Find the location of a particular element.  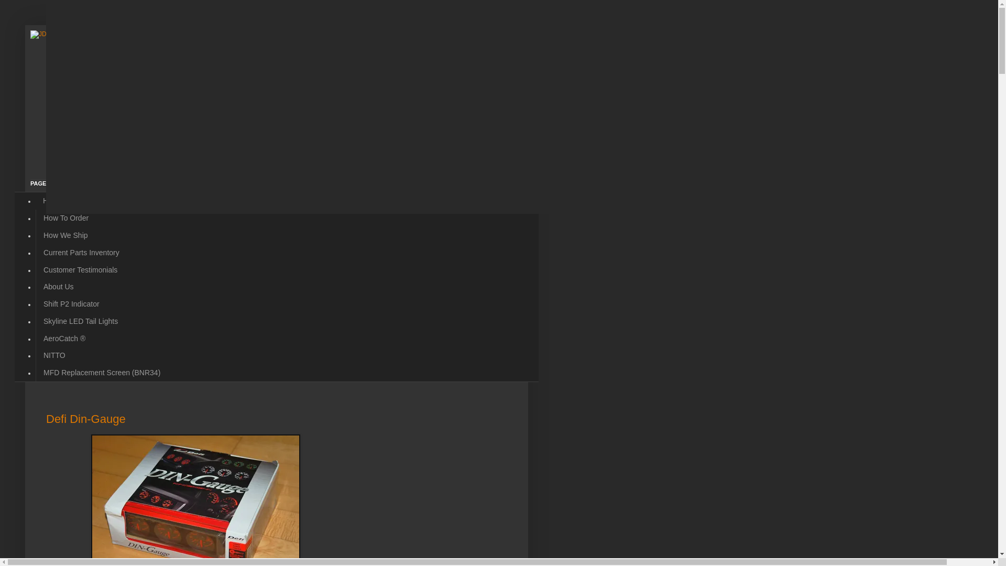

Shift P2 Indicator is located at coordinates (71, 304).